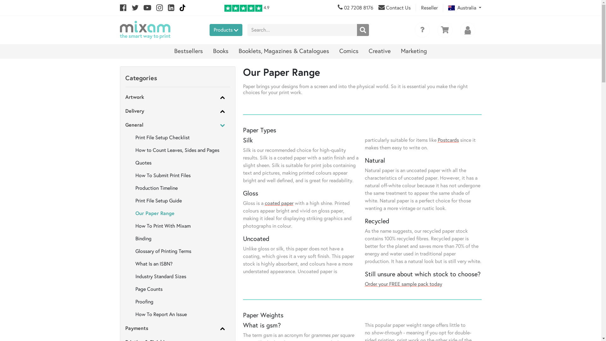 The image size is (606, 341). Describe the element at coordinates (429, 8) in the screenshot. I see `Reseller` at that location.